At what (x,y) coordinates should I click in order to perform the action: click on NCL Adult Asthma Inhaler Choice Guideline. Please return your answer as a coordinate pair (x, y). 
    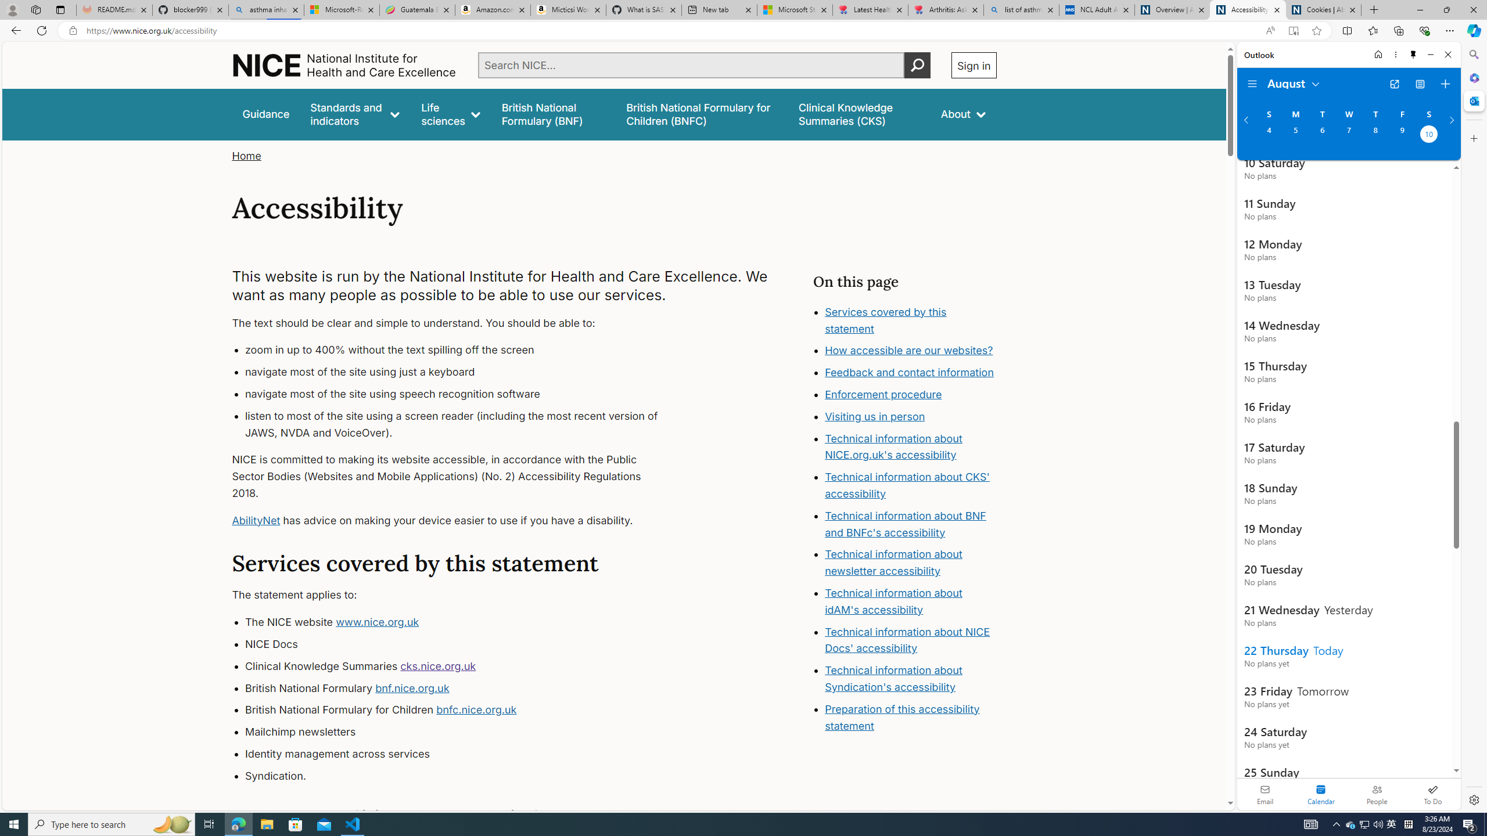
    Looking at the image, I should click on (1097, 10).